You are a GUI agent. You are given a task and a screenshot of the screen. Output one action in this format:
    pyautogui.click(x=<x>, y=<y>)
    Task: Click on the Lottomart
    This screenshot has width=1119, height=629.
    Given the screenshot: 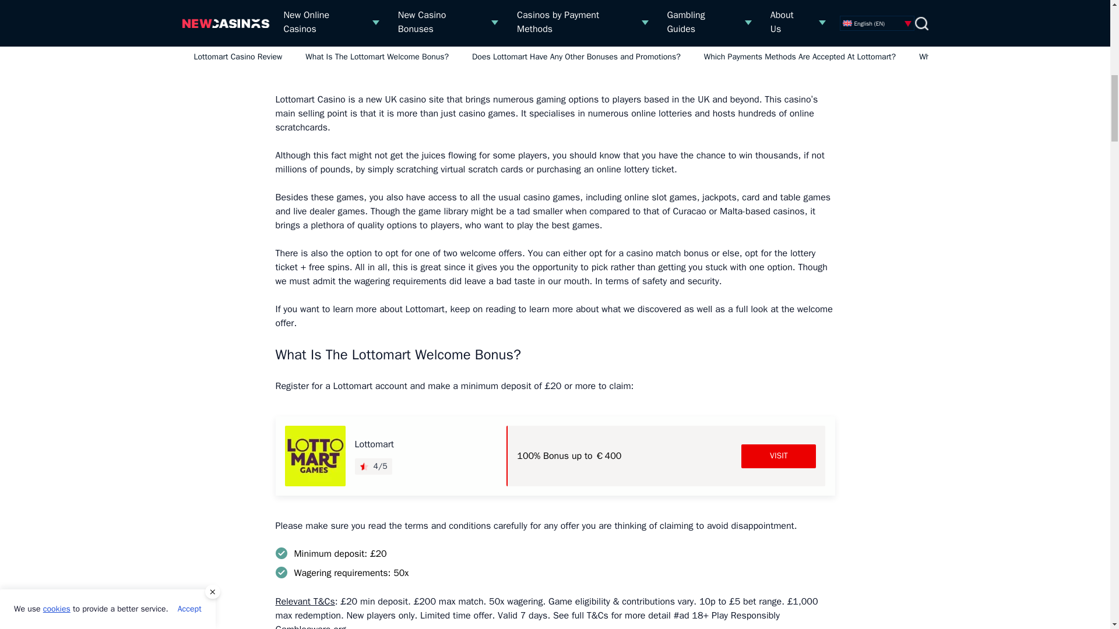 What is the action you would take?
    pyautogui.click(x=314, y=455)
    